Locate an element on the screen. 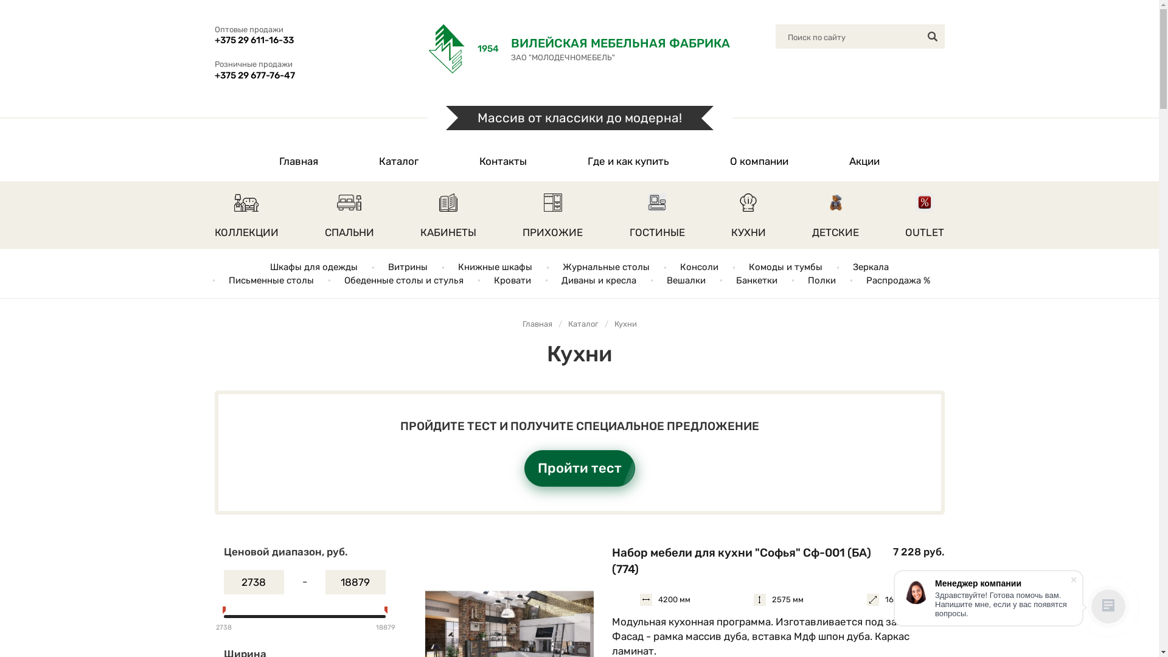  +375 29 677-76-47 is located at coordinates (299, 75).